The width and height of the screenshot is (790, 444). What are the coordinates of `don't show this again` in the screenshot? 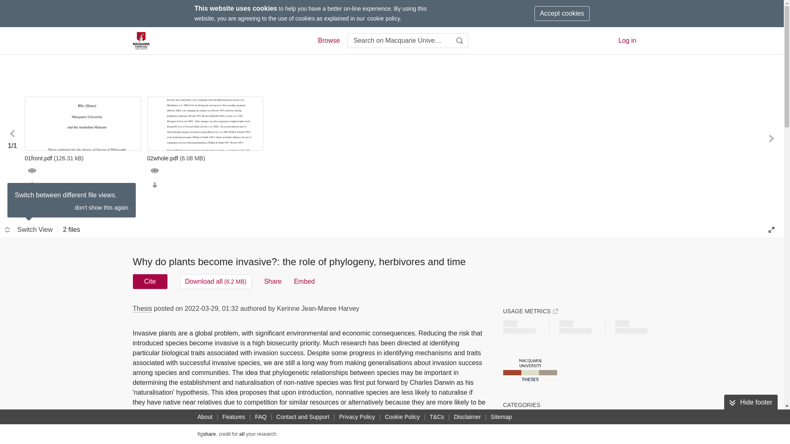 It's located at (101, 207).